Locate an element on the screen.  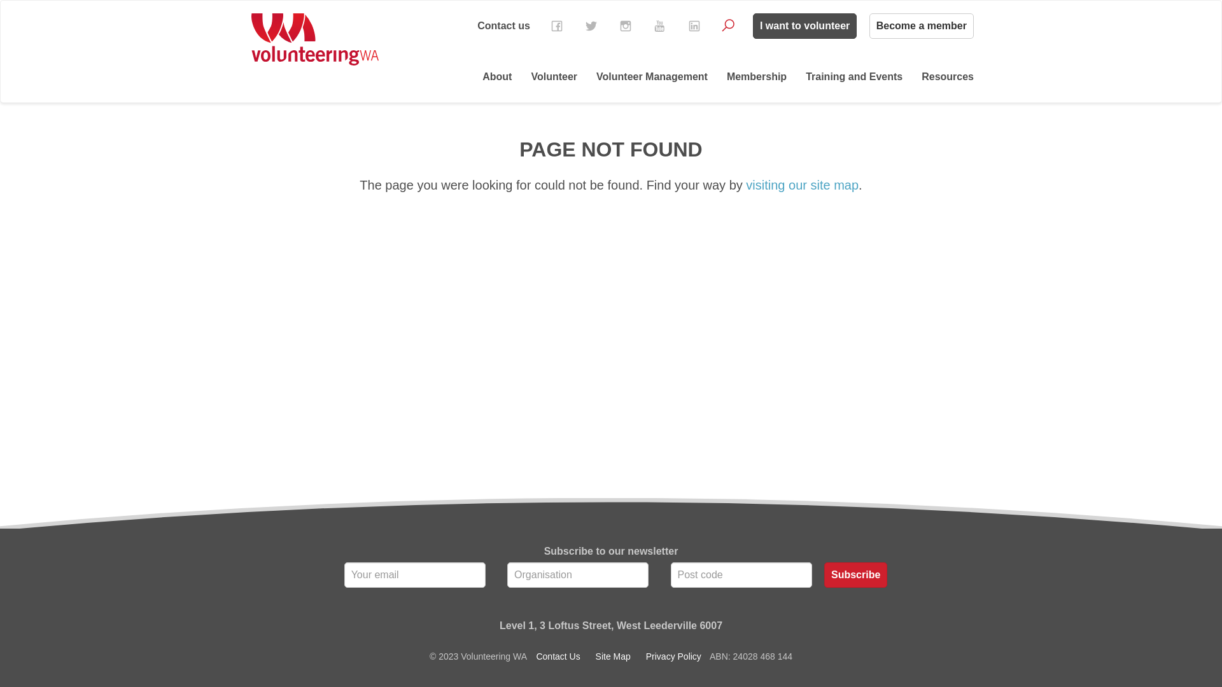
Contact us is located at coordinates (504, 25).